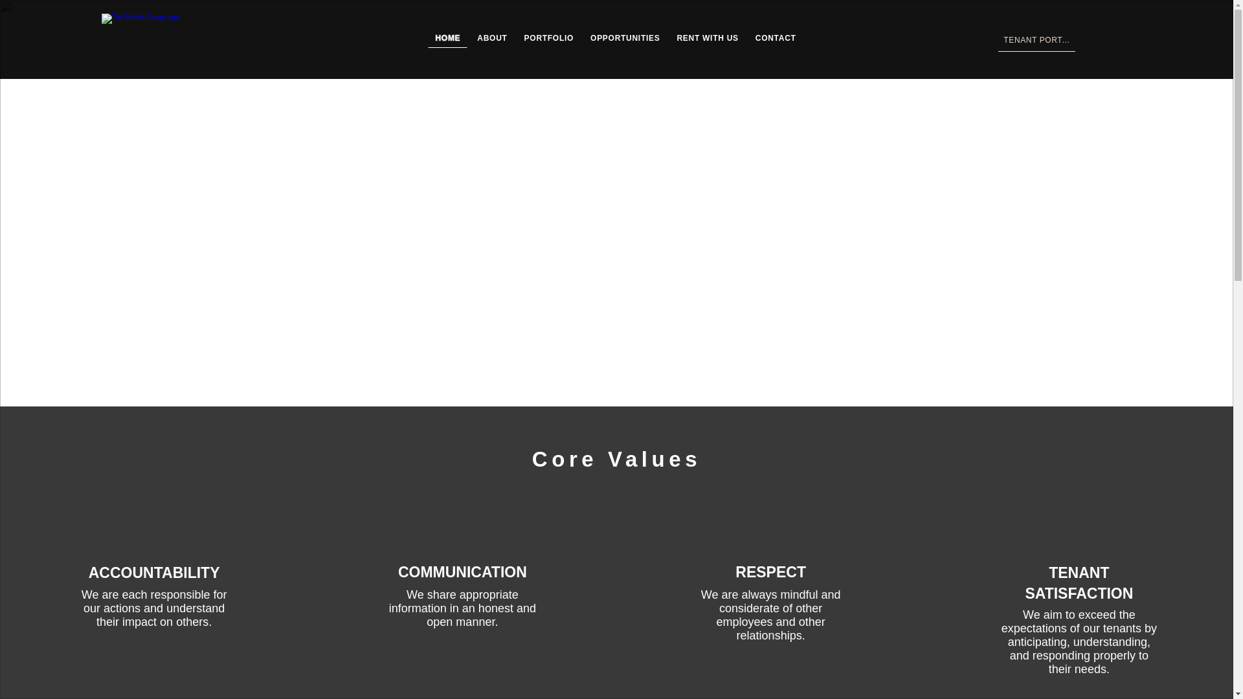 The height and width of the screenshot is (699, 1243). Describe the element at coordinates (492, 39) in the screenshot. I see `ABOUT` at that location.